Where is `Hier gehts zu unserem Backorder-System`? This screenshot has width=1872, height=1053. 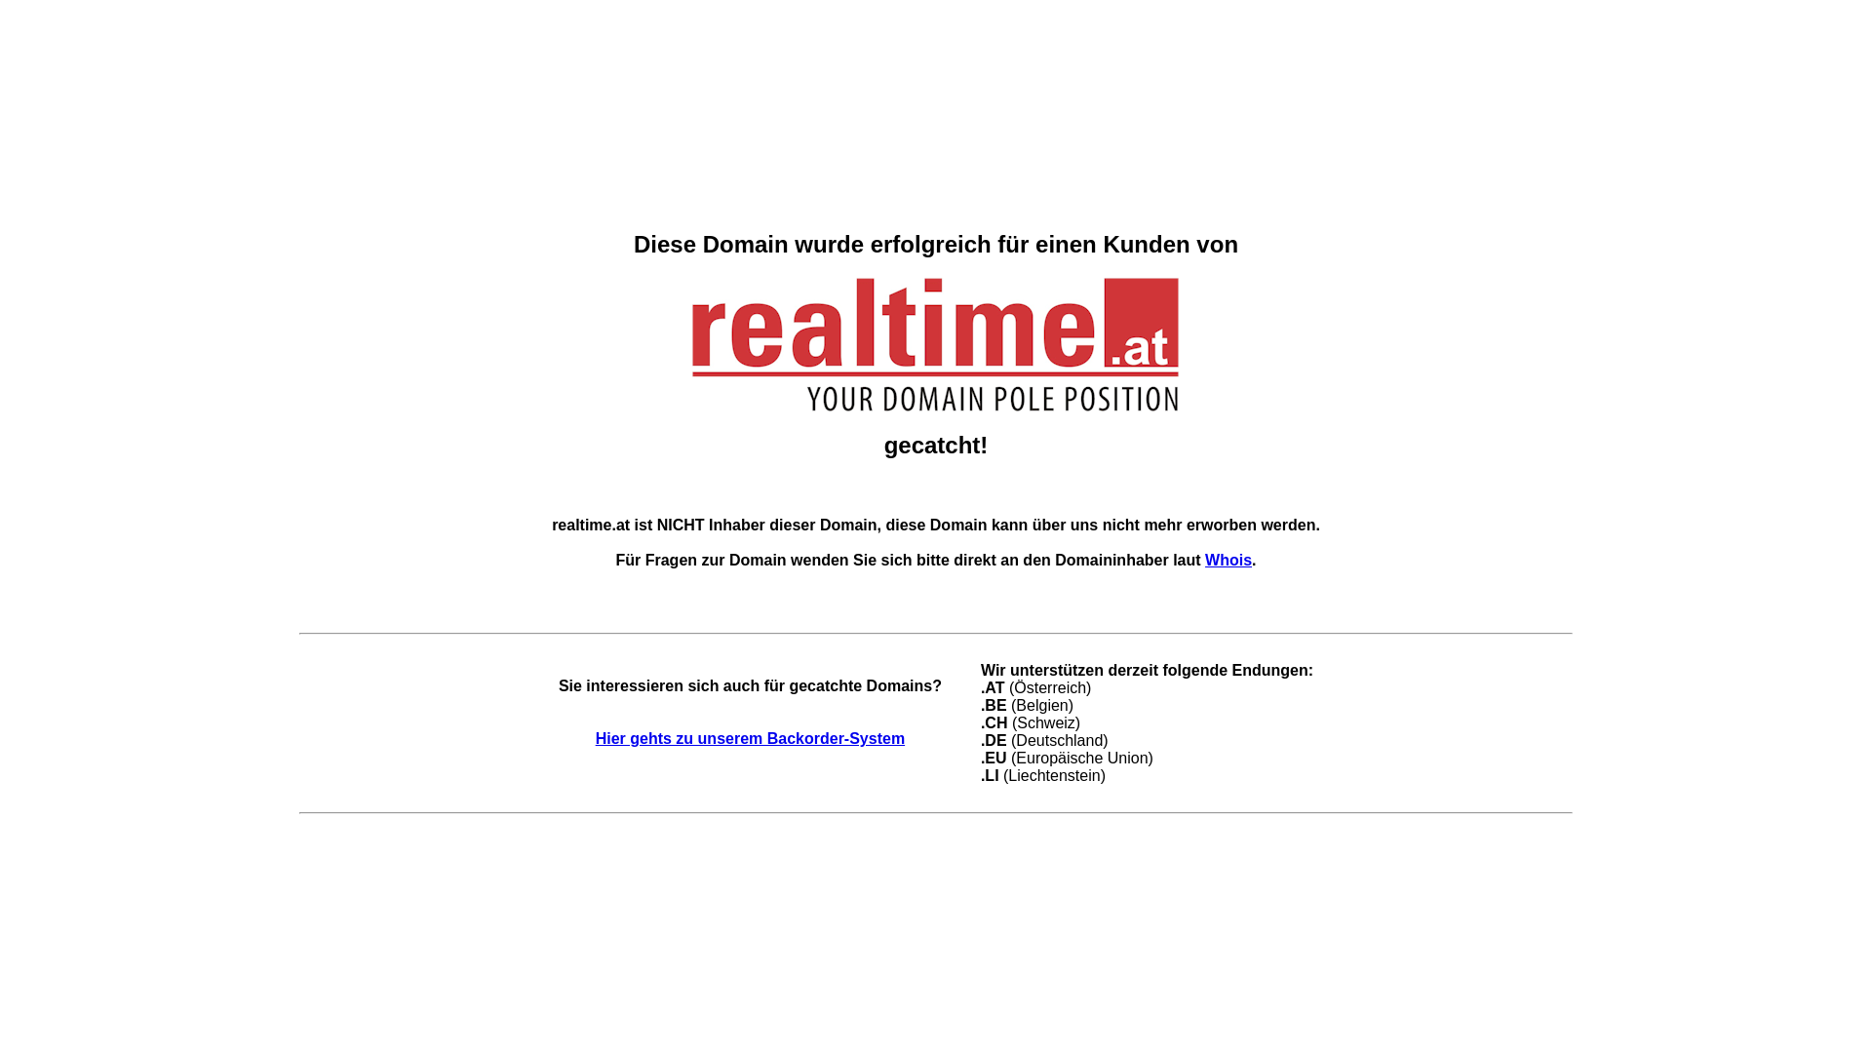 Hier gehts zu unserem Backorder-System is located at coordinates (751, 739).